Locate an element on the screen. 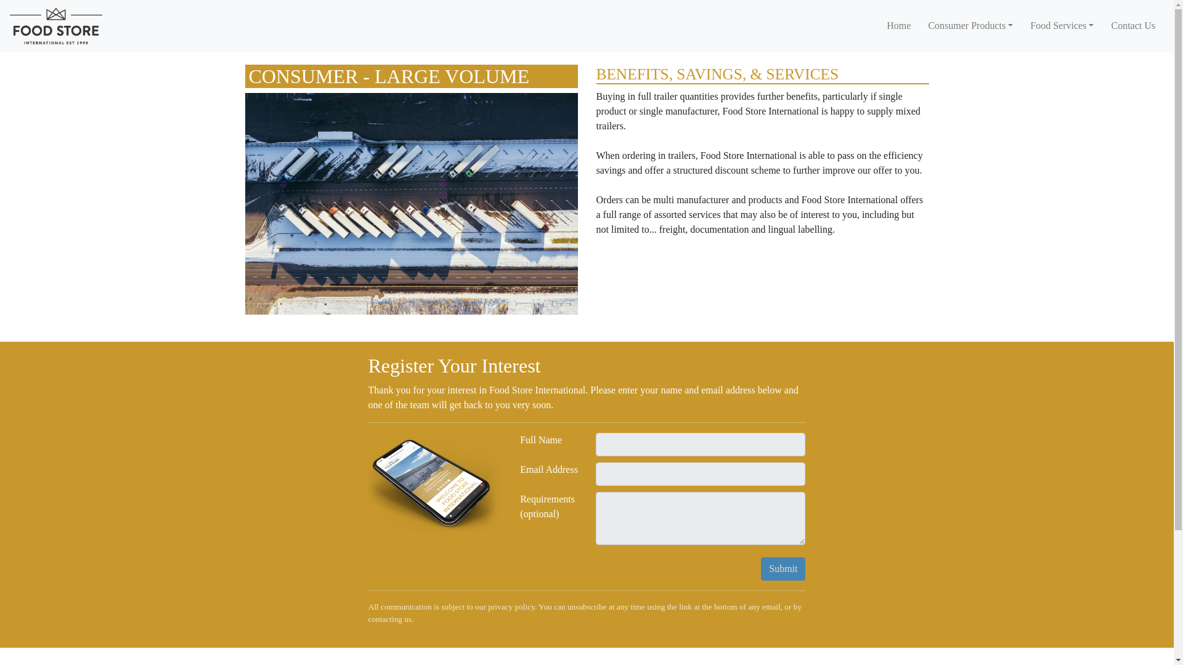  Home is located at coordinates (898, 25).